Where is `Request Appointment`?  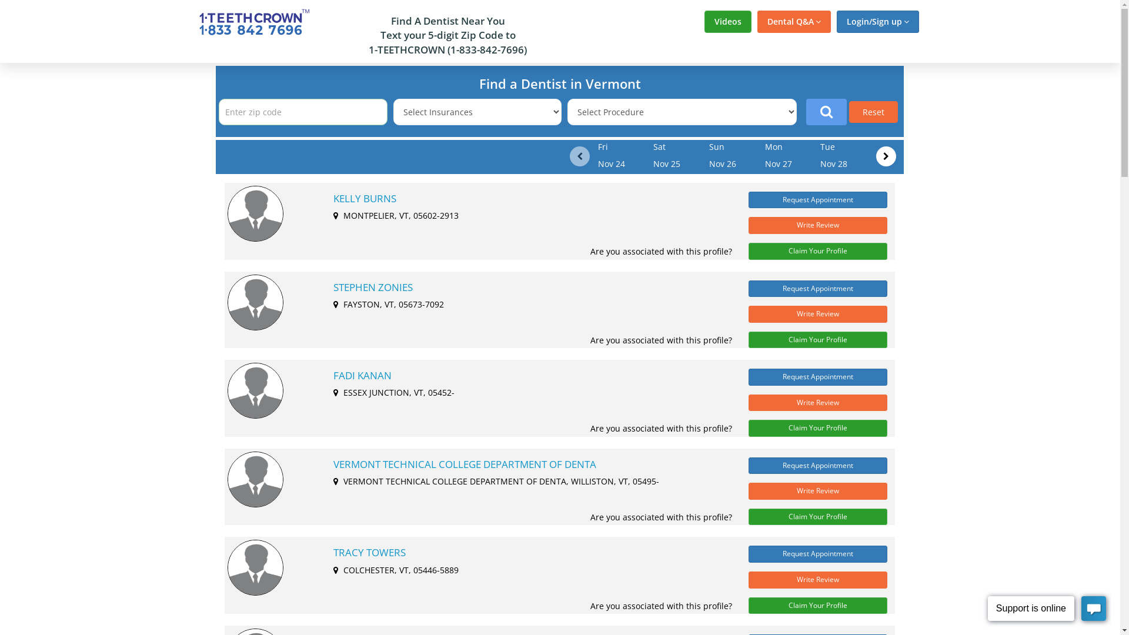 Request Appointment is located at coordinates (818, 377).